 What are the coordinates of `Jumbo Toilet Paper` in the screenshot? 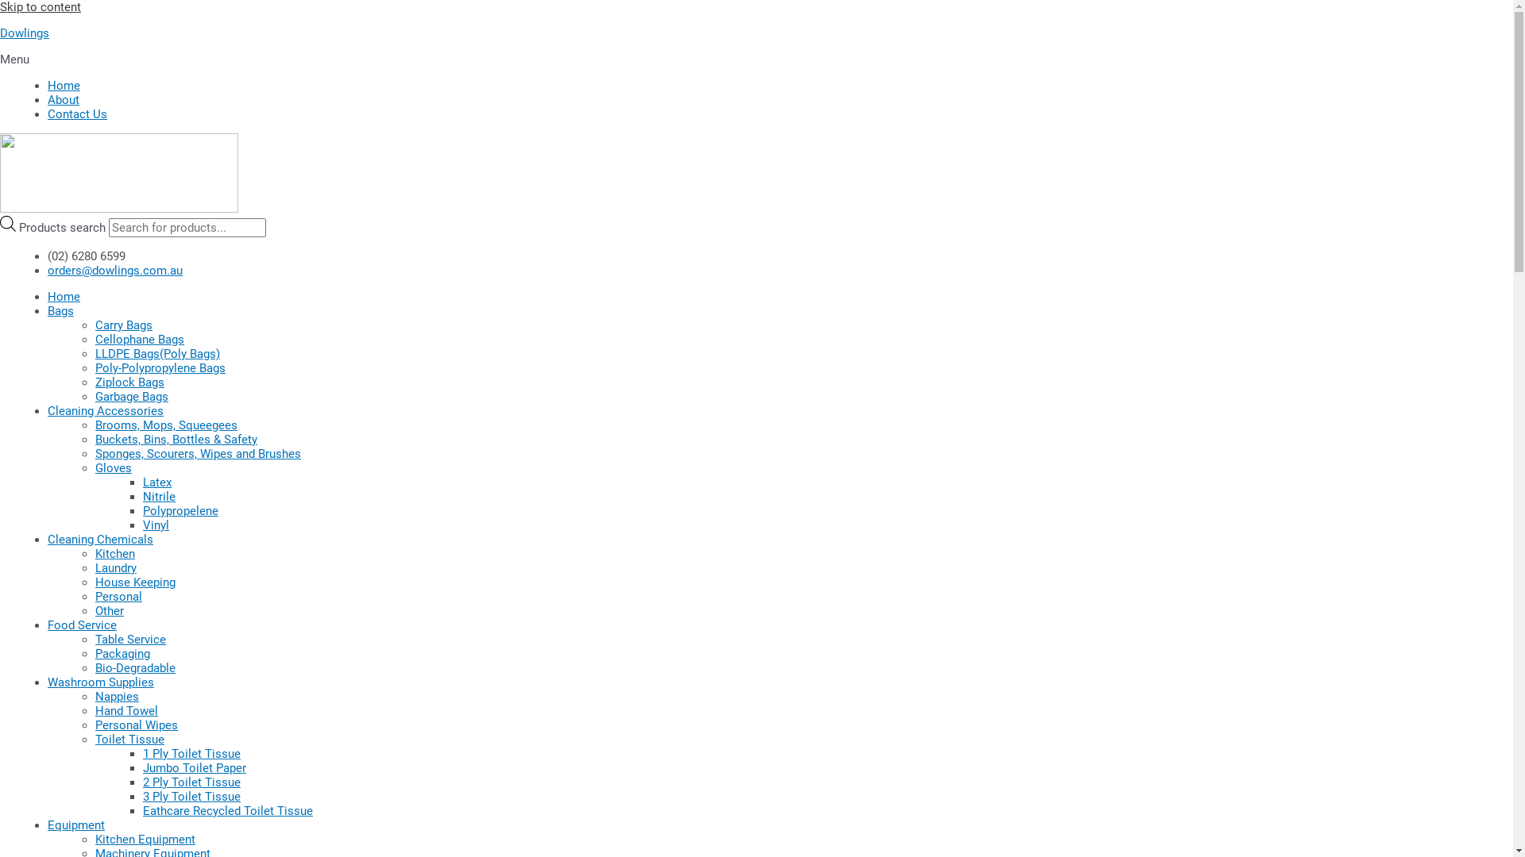 It's located at (195, 768).